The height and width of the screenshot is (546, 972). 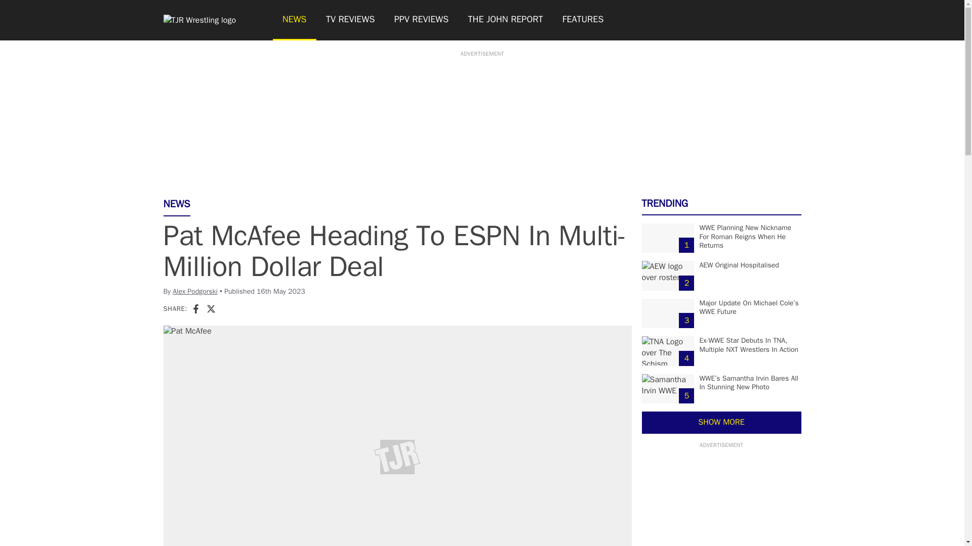 I want to click on PPV REVIEWS, so click(x=422, y=20).